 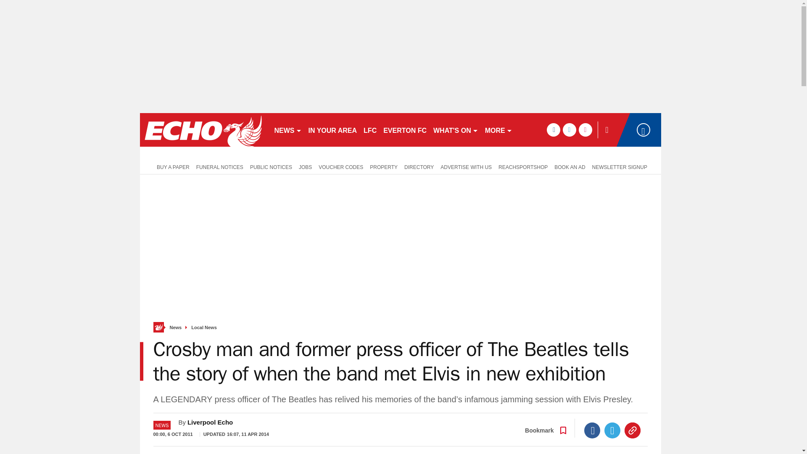 What do you see at coordinates (405, 129) in the screenshot?
I see `EVERTON FC` at bounding box center [405, 129].